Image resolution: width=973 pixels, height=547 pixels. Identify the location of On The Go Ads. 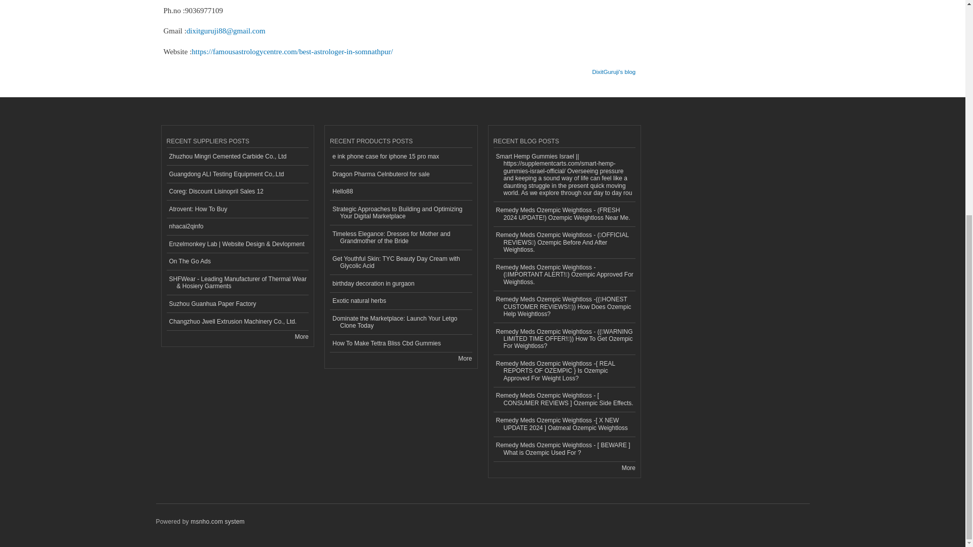
(237, 262).